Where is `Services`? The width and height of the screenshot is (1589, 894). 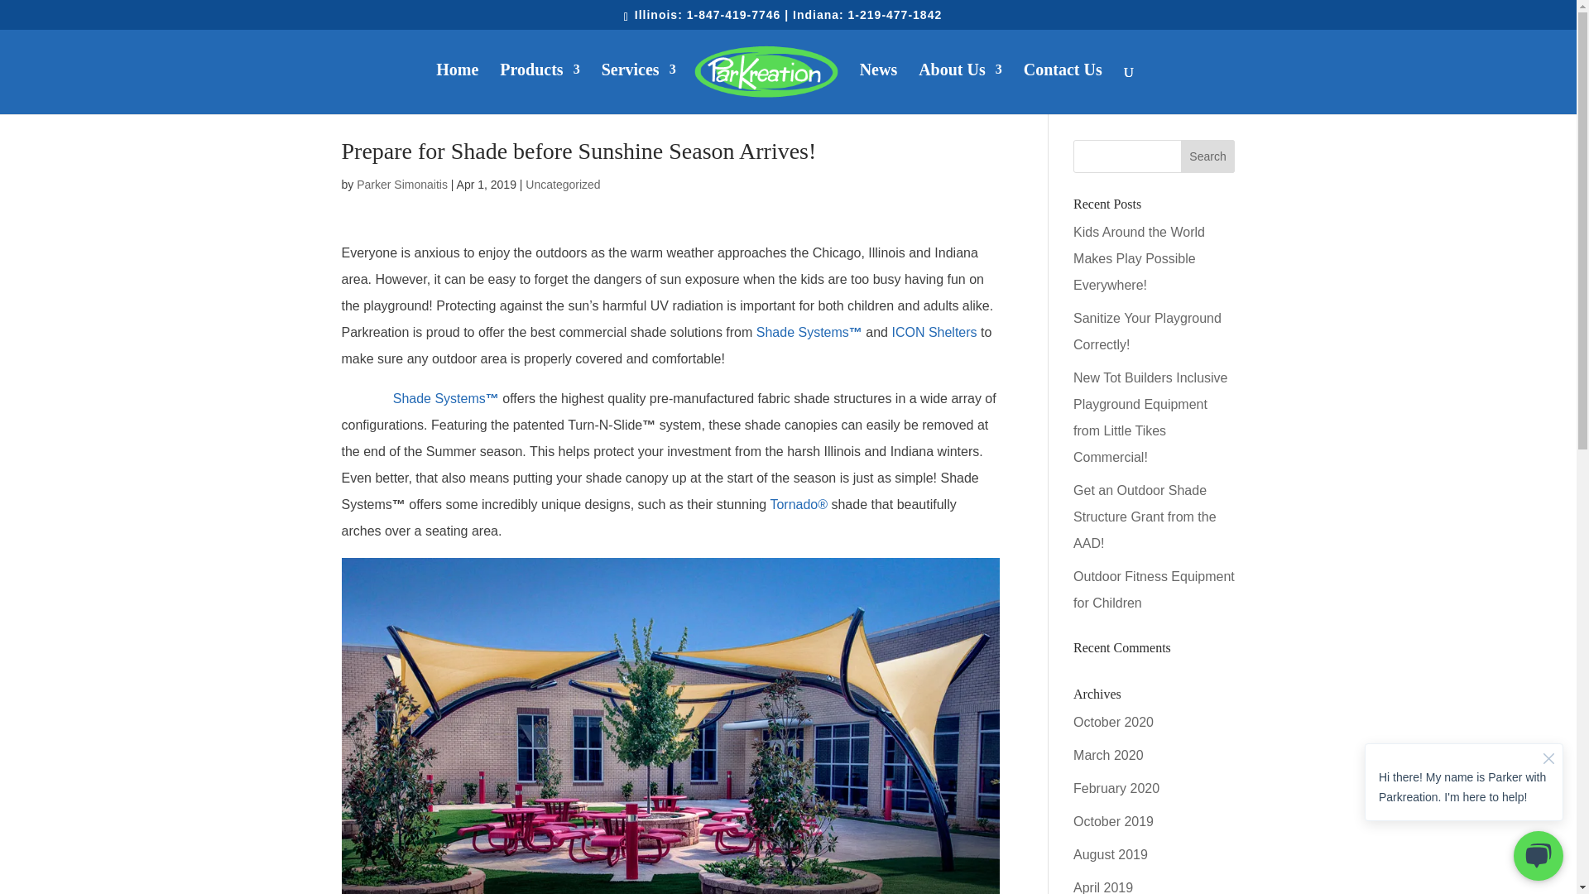
Services is located at coordinates (639, 89).